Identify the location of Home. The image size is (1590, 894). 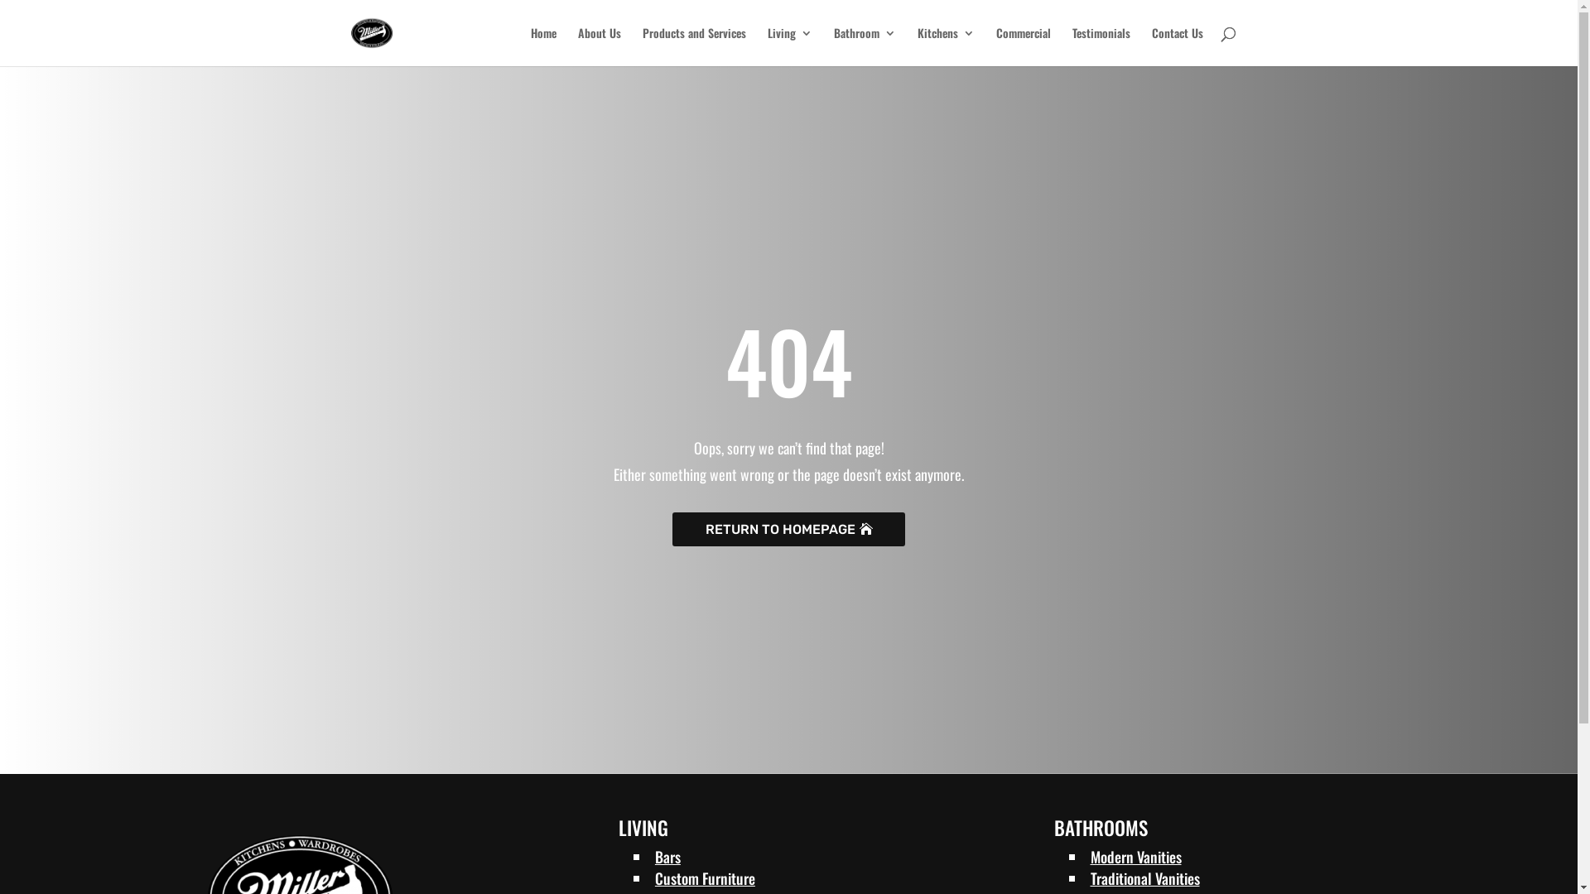
(543, 46).